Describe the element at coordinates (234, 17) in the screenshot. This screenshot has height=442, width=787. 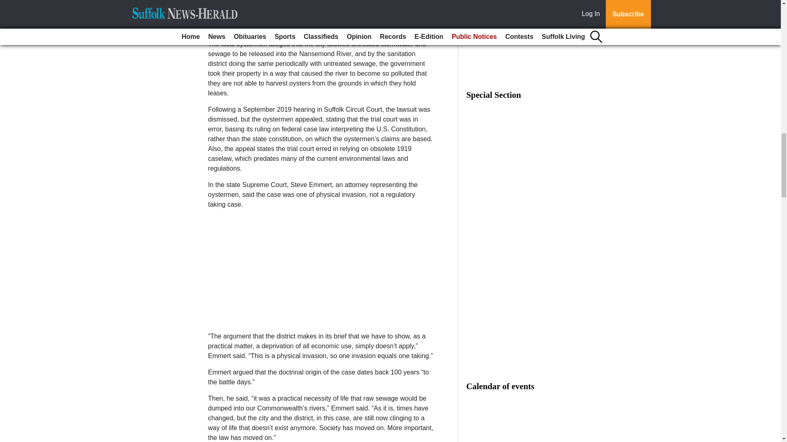
I see `Subscribe` at that location.